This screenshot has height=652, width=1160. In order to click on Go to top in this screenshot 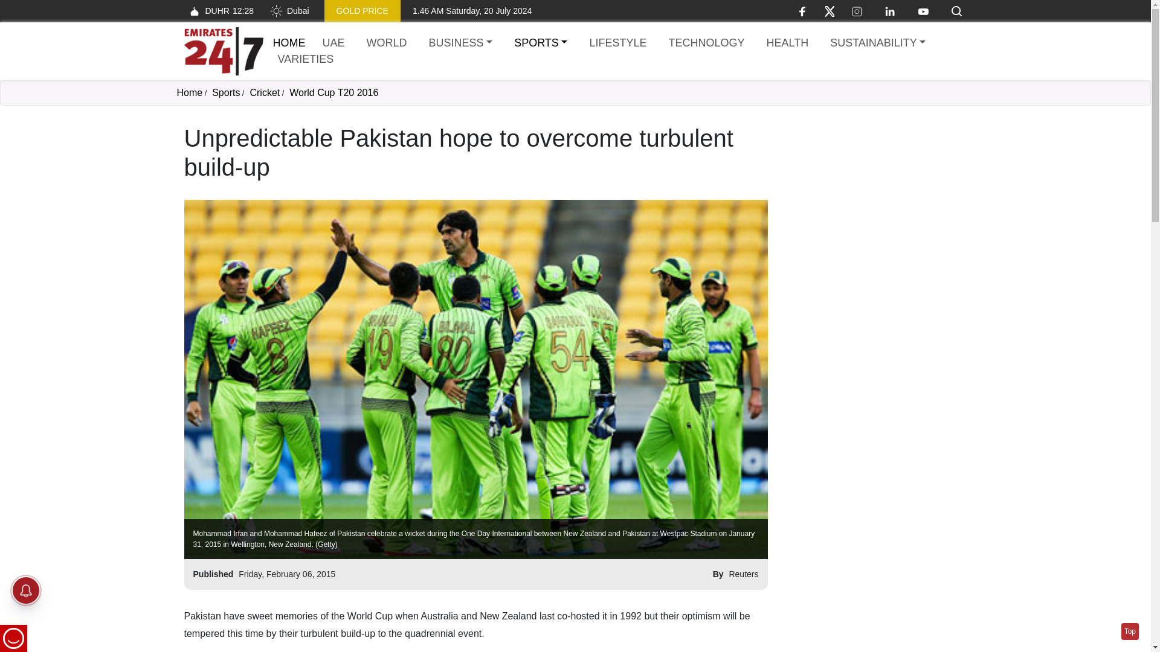, I will do `click(1130, 631)`.